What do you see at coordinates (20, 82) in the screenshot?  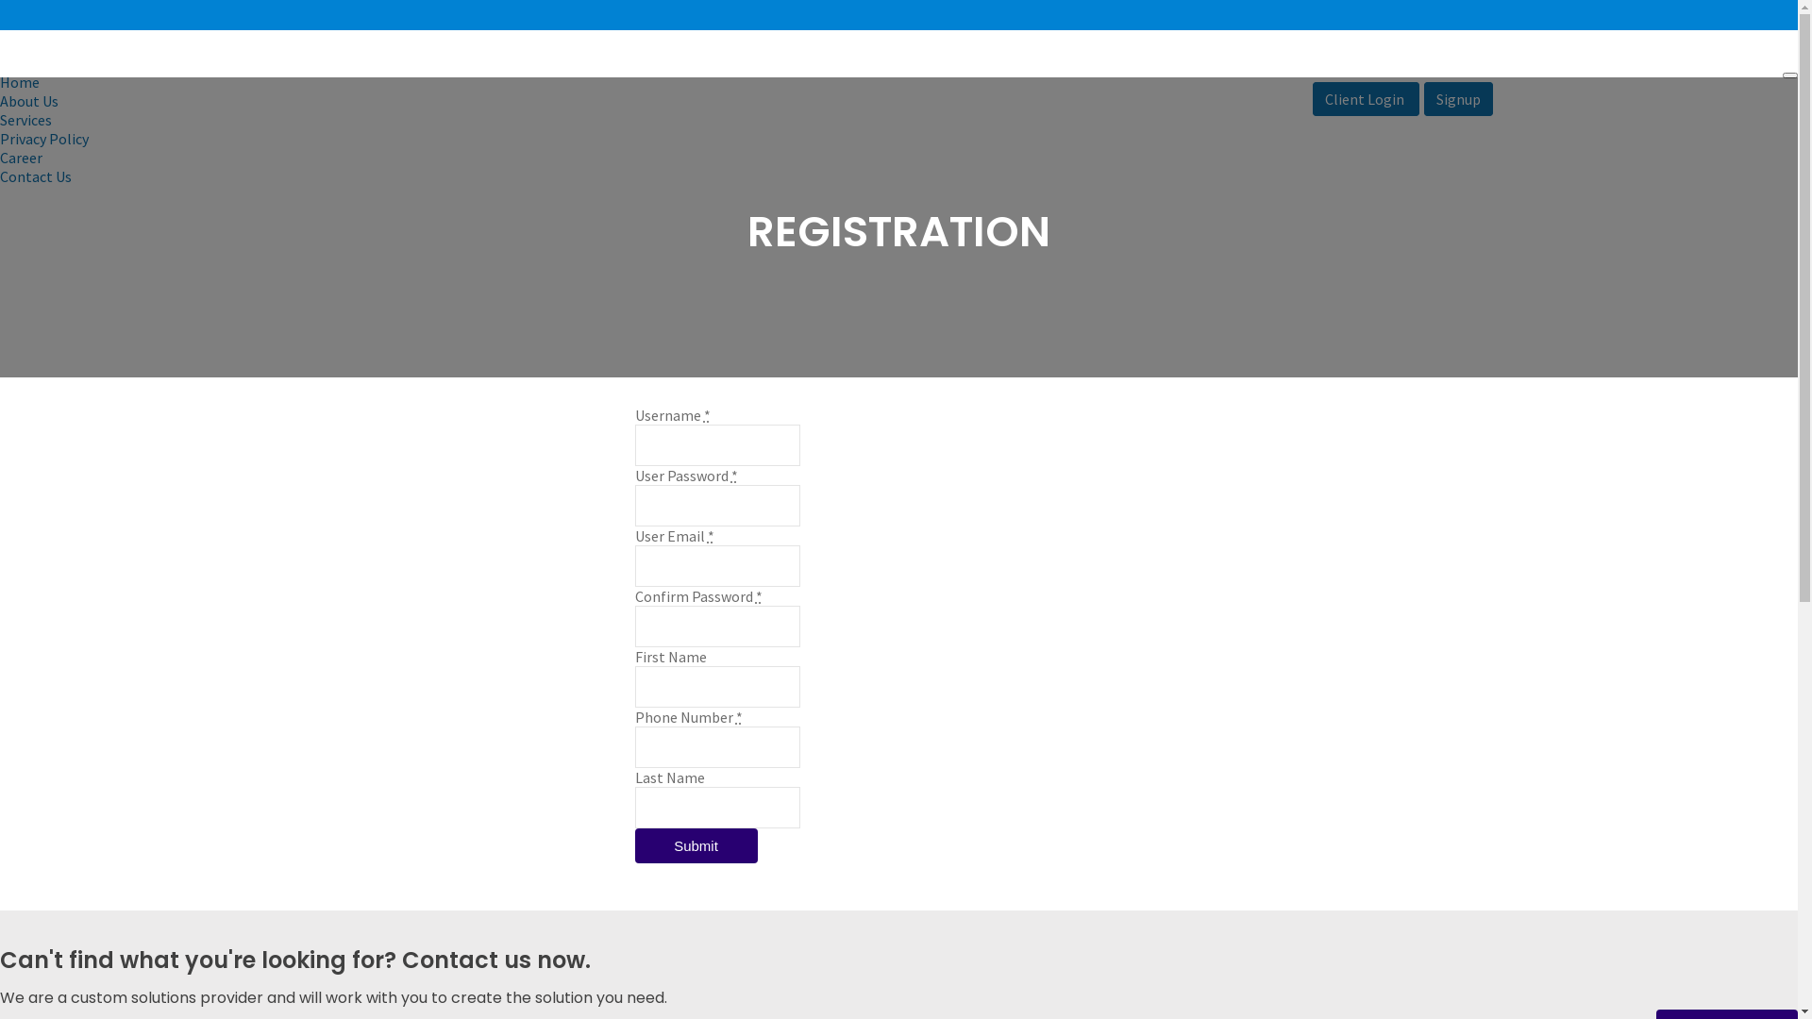 I see `Home` at bounding box center [20, 82].